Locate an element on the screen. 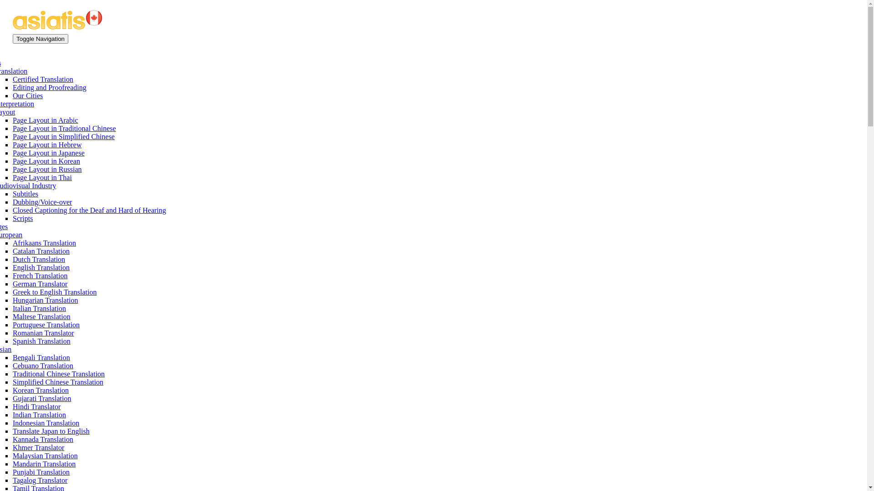  Hungarian Translation is located at coordinates (46, 300).